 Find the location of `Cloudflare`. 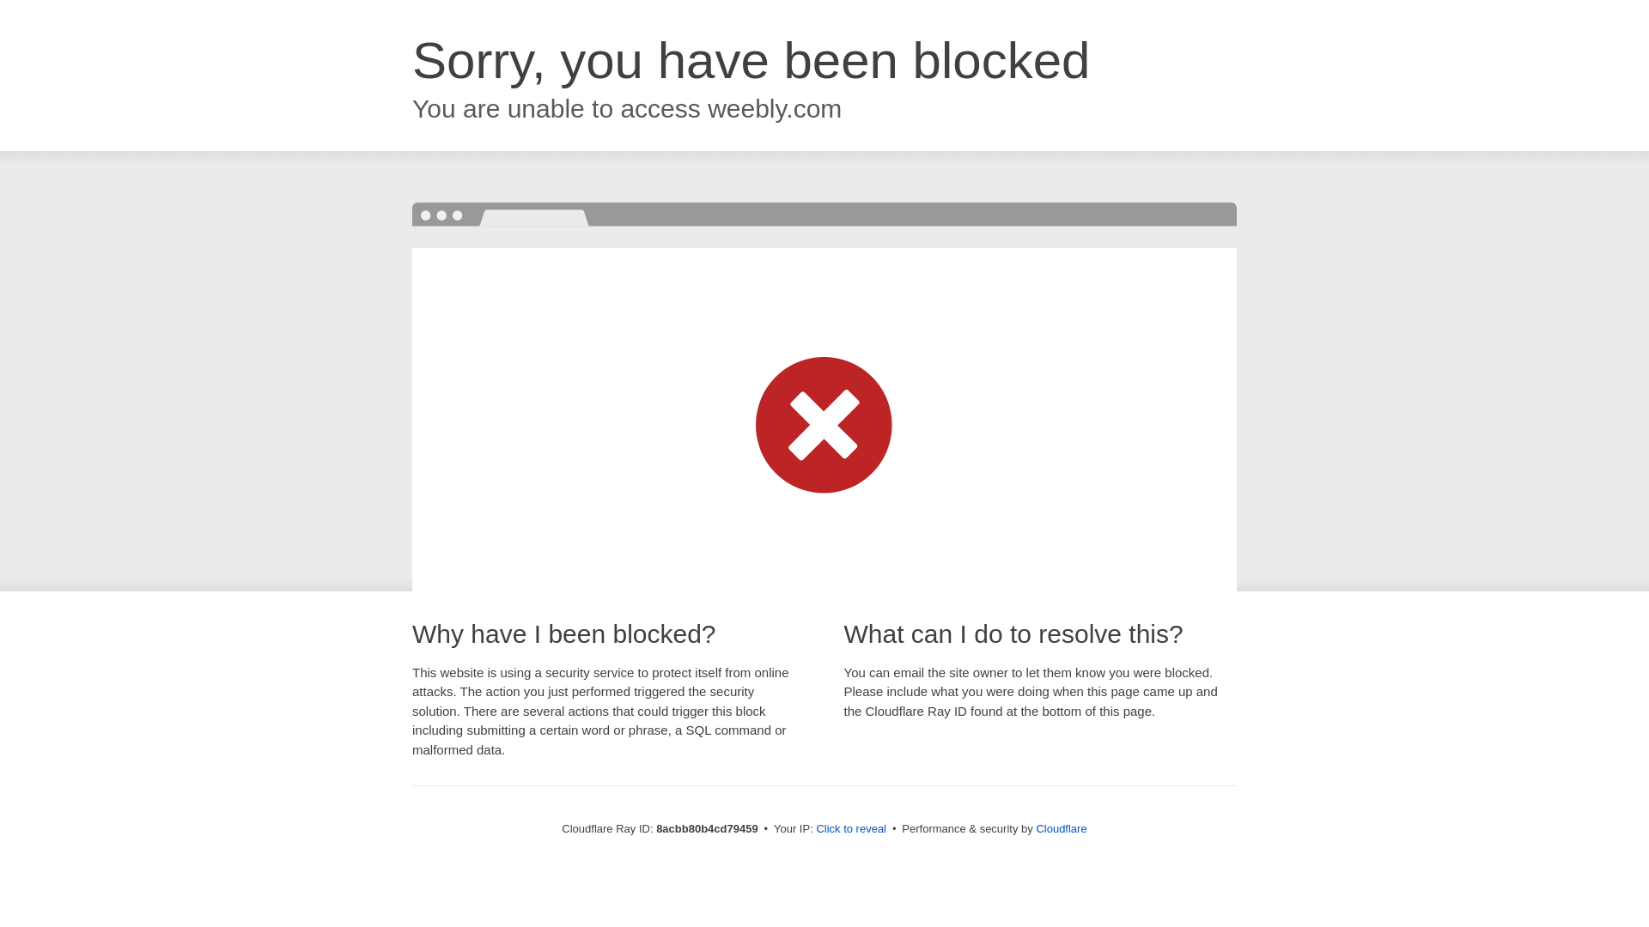

Cloudflare is located at coordinates (1061, 828).